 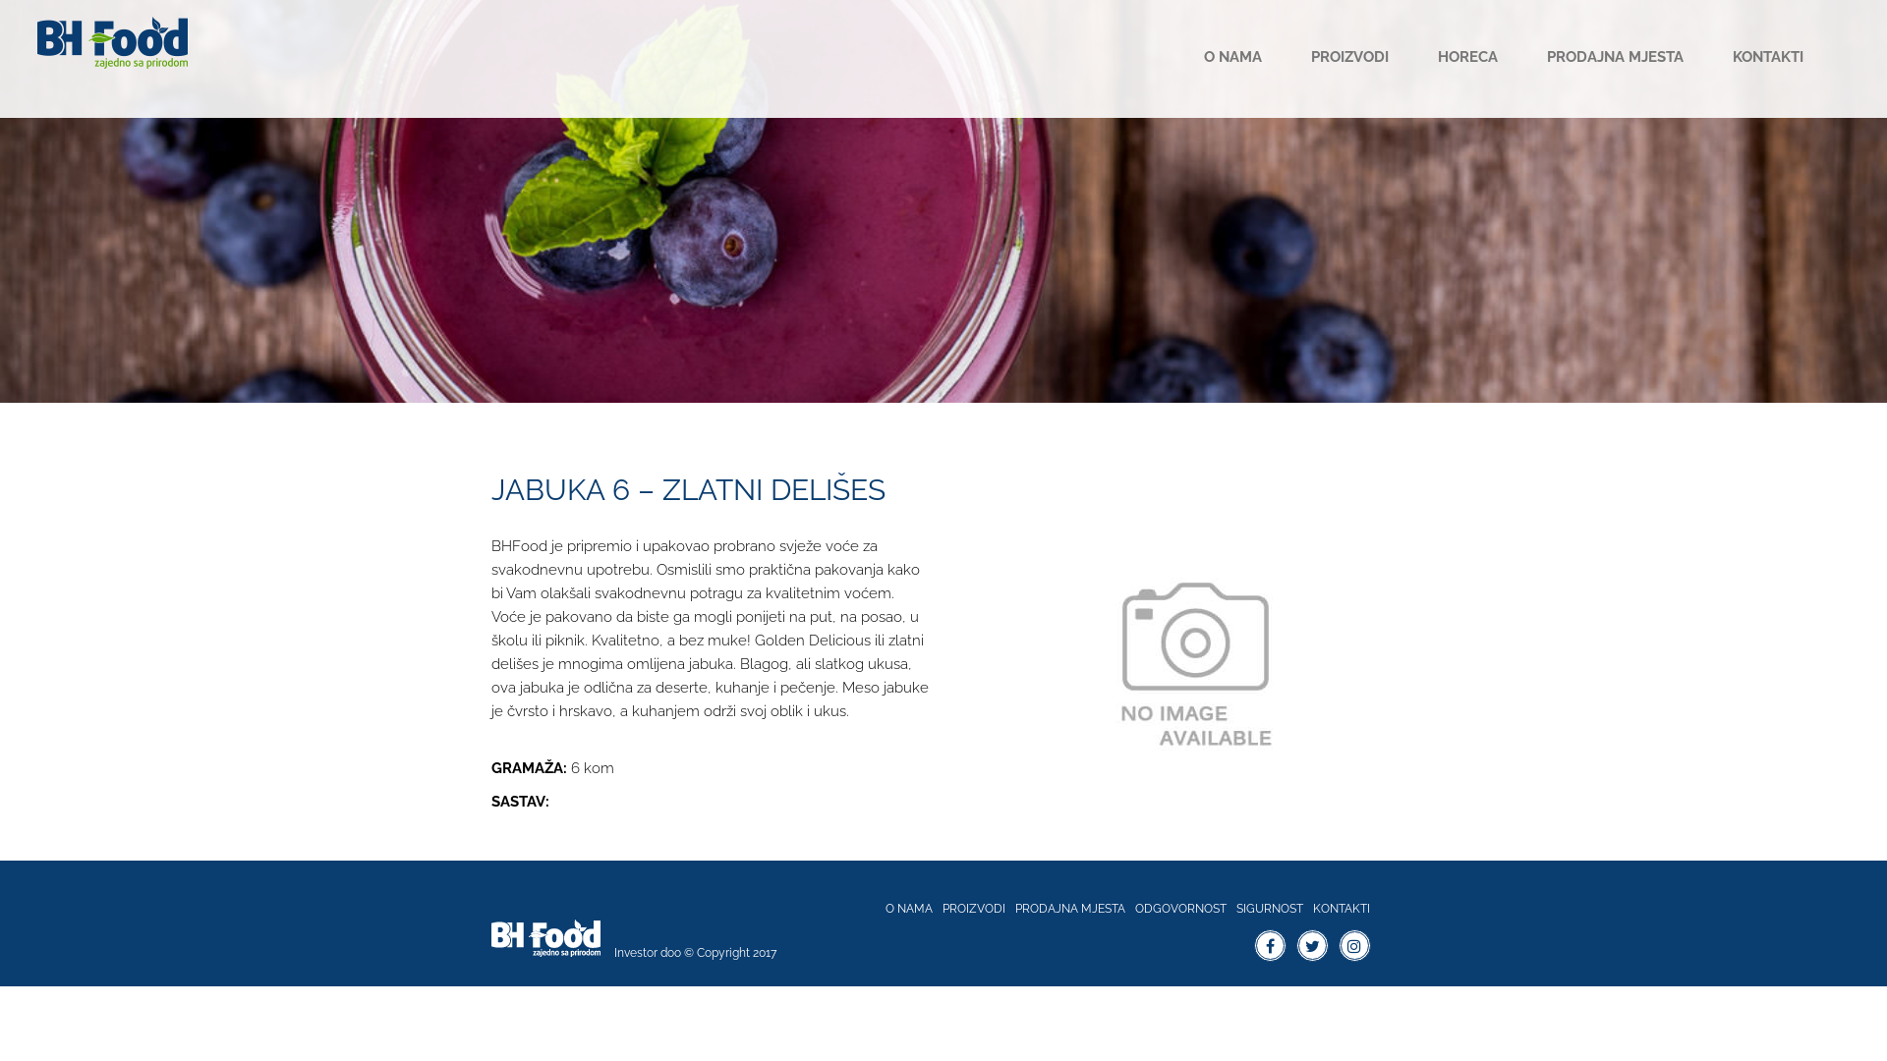 I want to click on KONTAKTI, so click(x=1768, y=59).